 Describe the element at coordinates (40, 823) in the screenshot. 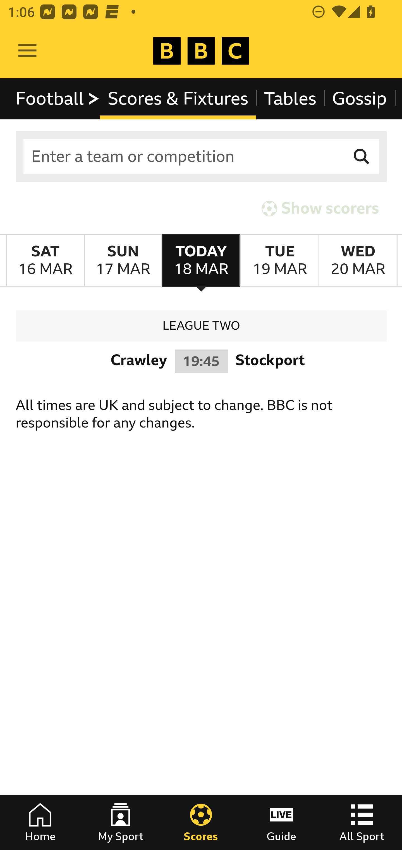

I see `Home` at that location.